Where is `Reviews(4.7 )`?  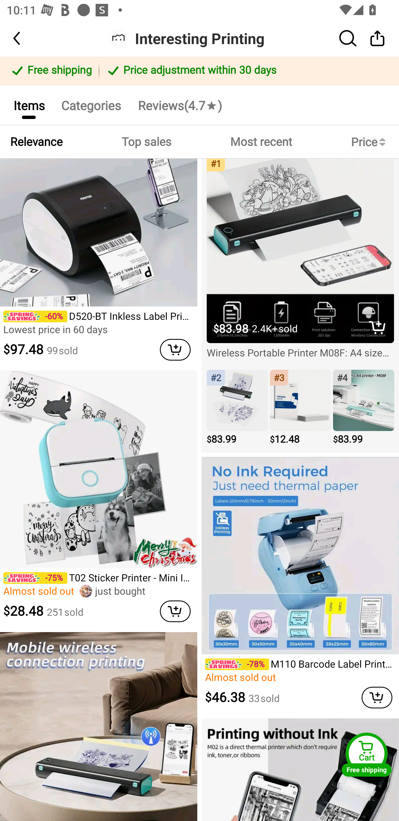
Reviews(4.7 ) is located at coordinates (180, 105).